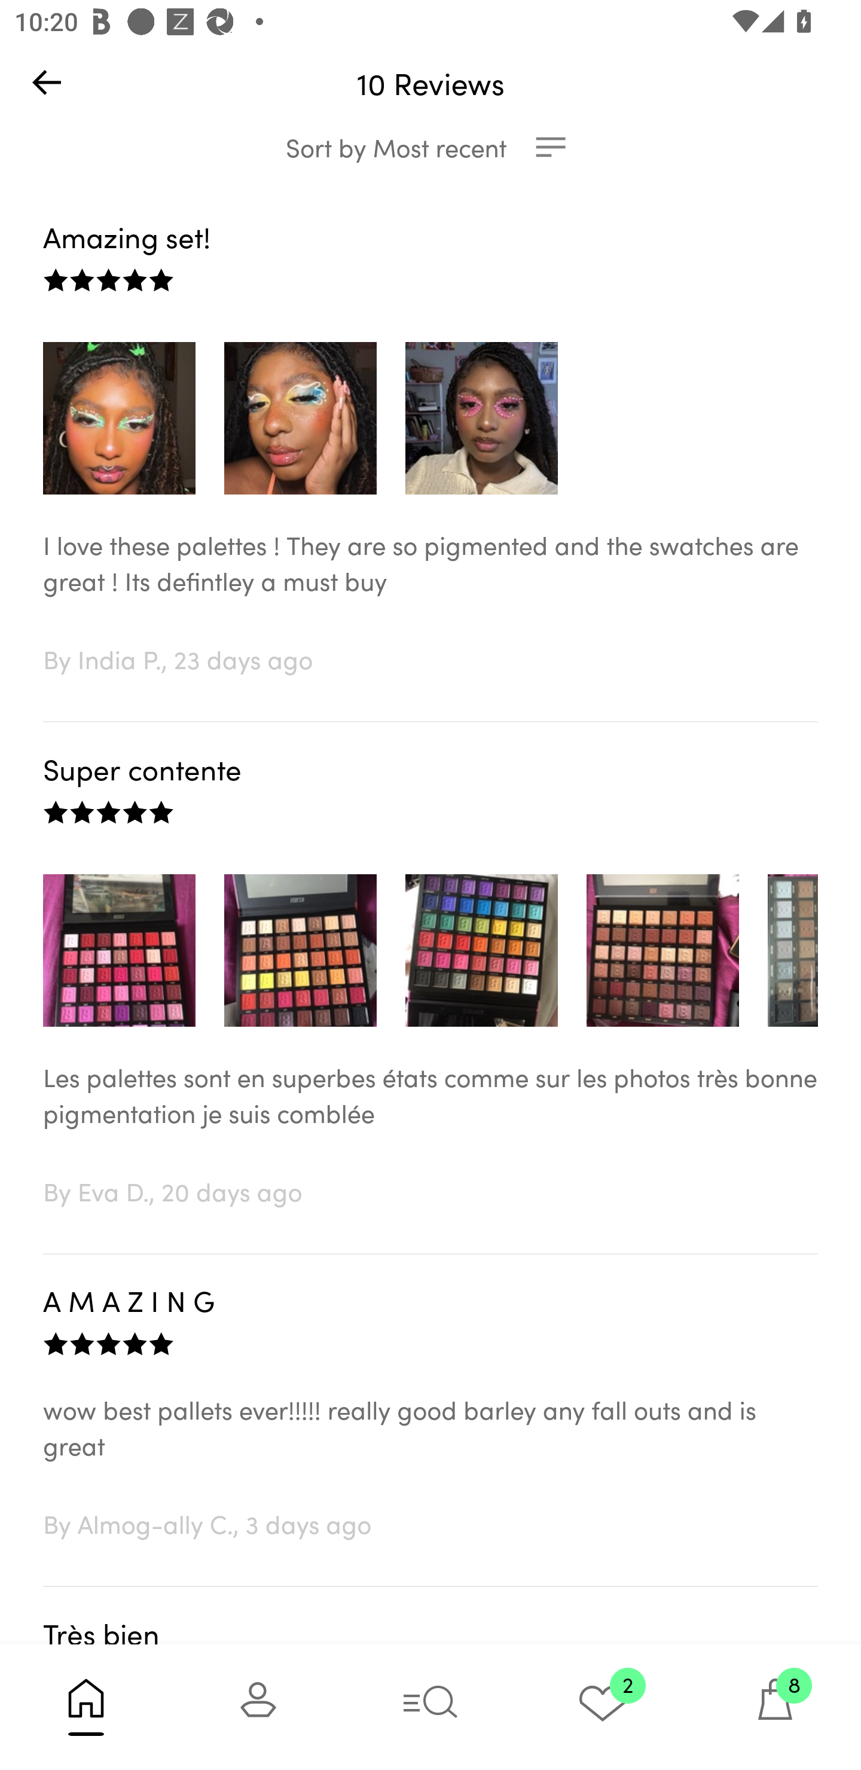 The width and height of the screenshot is (861, 1770). Describe the element at coordinates (430, 147) in the screenshot. I see `Sort by Most recent` at that location.